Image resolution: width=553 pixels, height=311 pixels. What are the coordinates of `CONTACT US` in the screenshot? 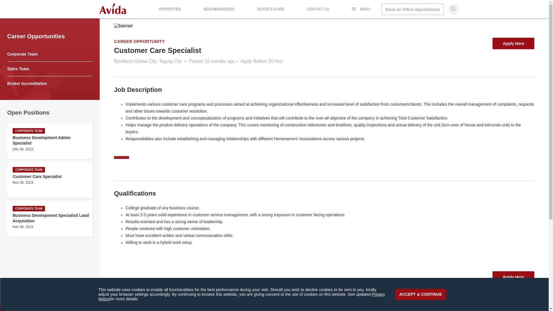 It's located at (513, 43).